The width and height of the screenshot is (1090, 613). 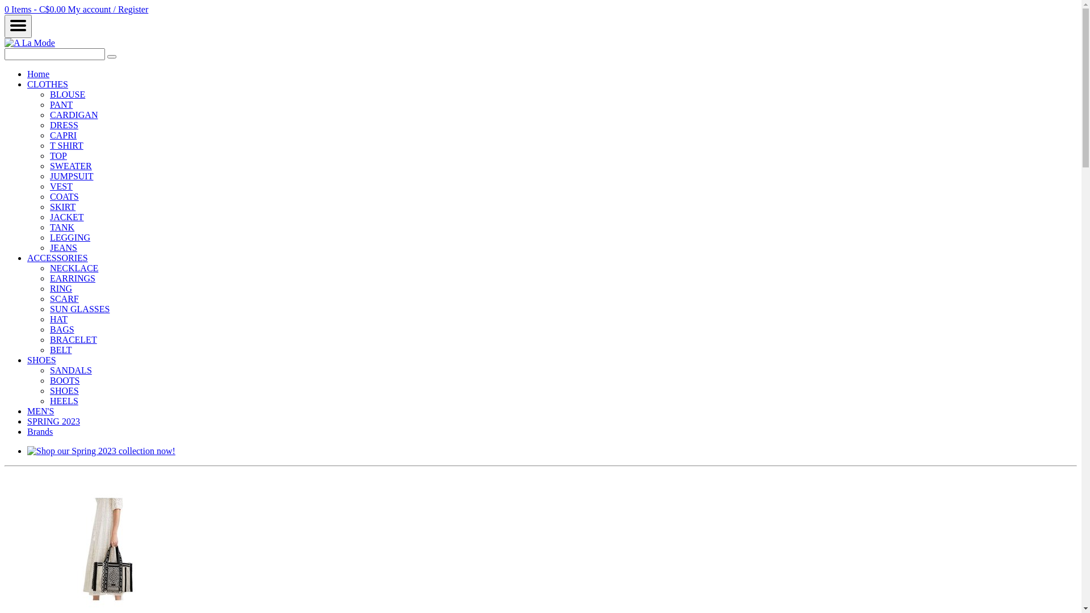 What do you see at coordinates (41, 411) in the screenshot?
I see `MEN'S` at bounding box center [41, 411].